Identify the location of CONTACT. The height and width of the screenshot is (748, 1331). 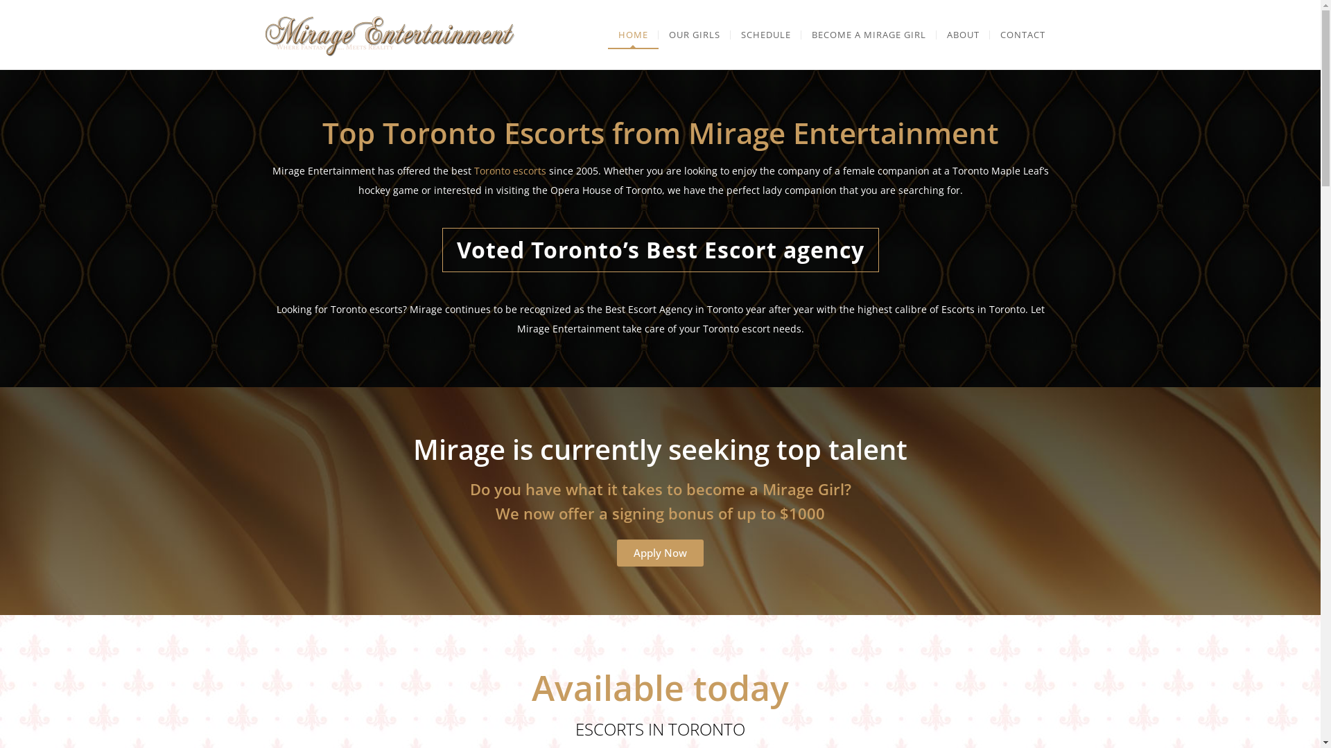
(1023, 35).